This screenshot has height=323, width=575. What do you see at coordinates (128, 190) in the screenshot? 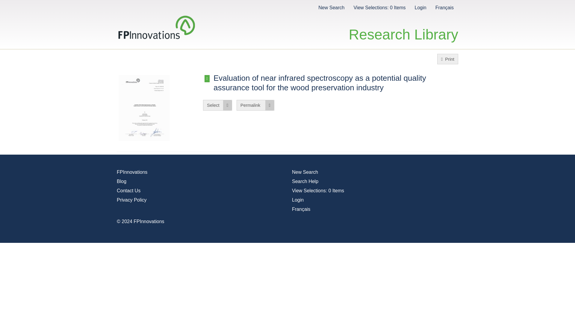
I see `Contact Us` at bounding box center [128, 190].